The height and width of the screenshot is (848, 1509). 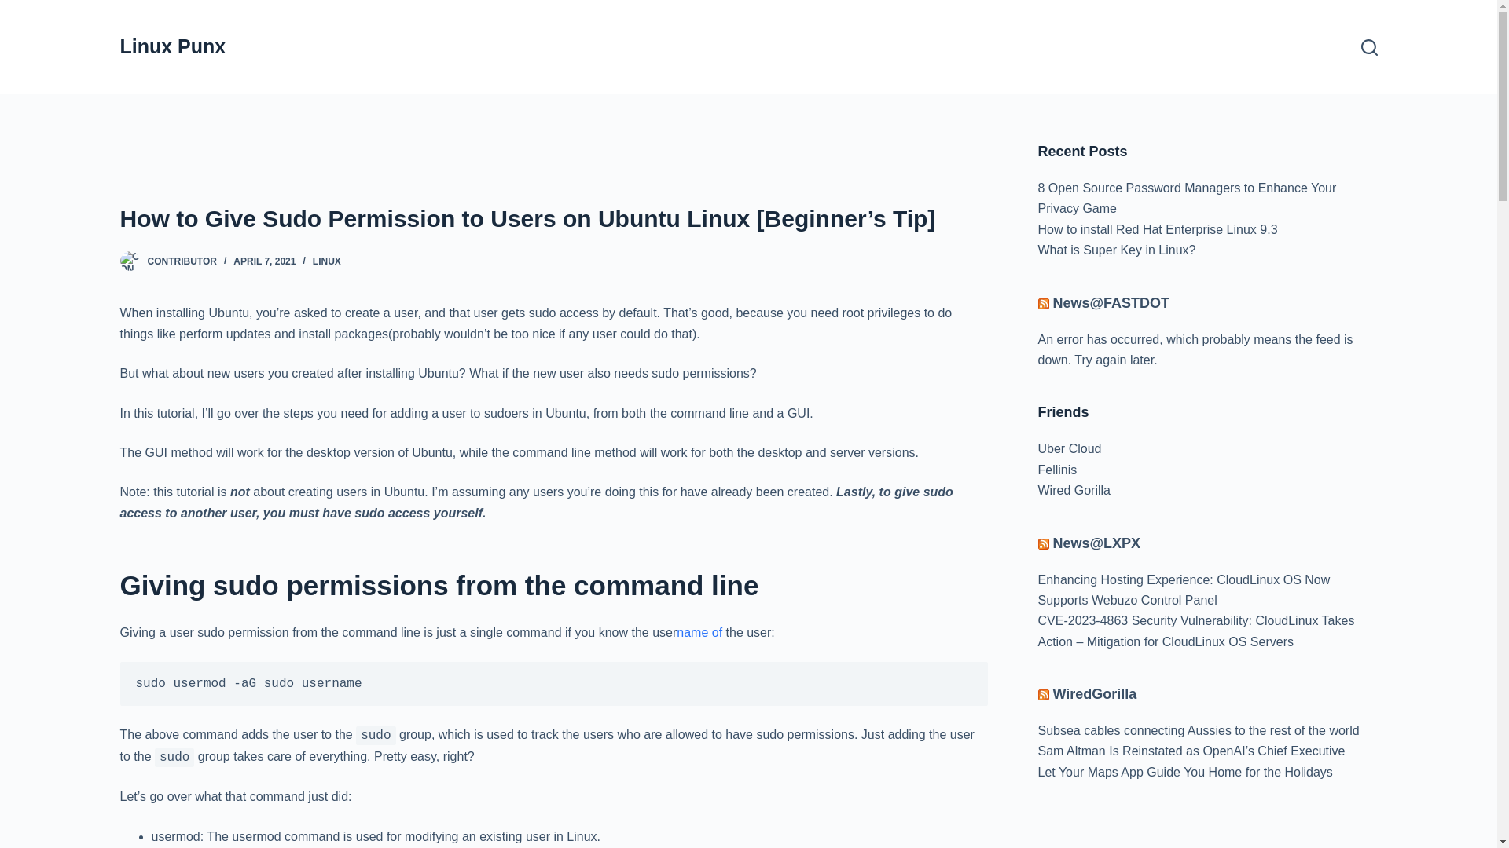 I want to click on WiredGorilla, so click(x=1096, y=694).